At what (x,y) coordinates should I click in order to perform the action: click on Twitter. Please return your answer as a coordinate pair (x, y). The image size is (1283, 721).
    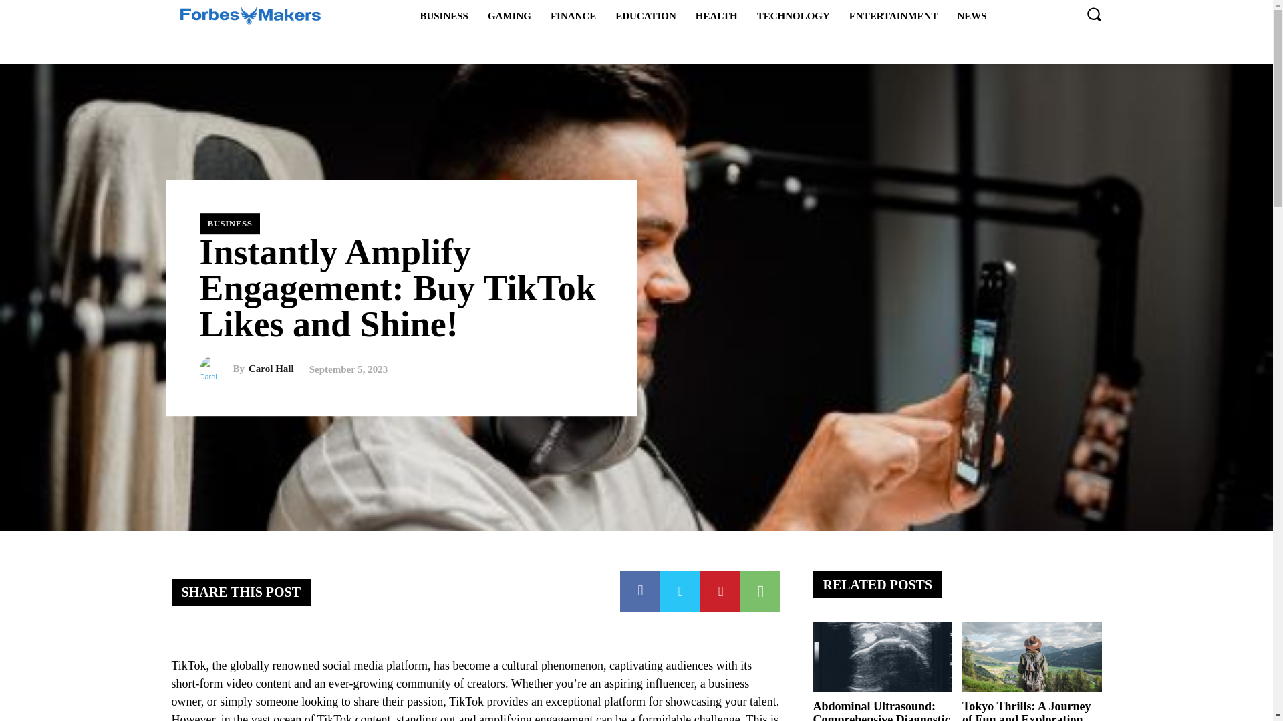
    Looking at the image, I should click on (680, 591).